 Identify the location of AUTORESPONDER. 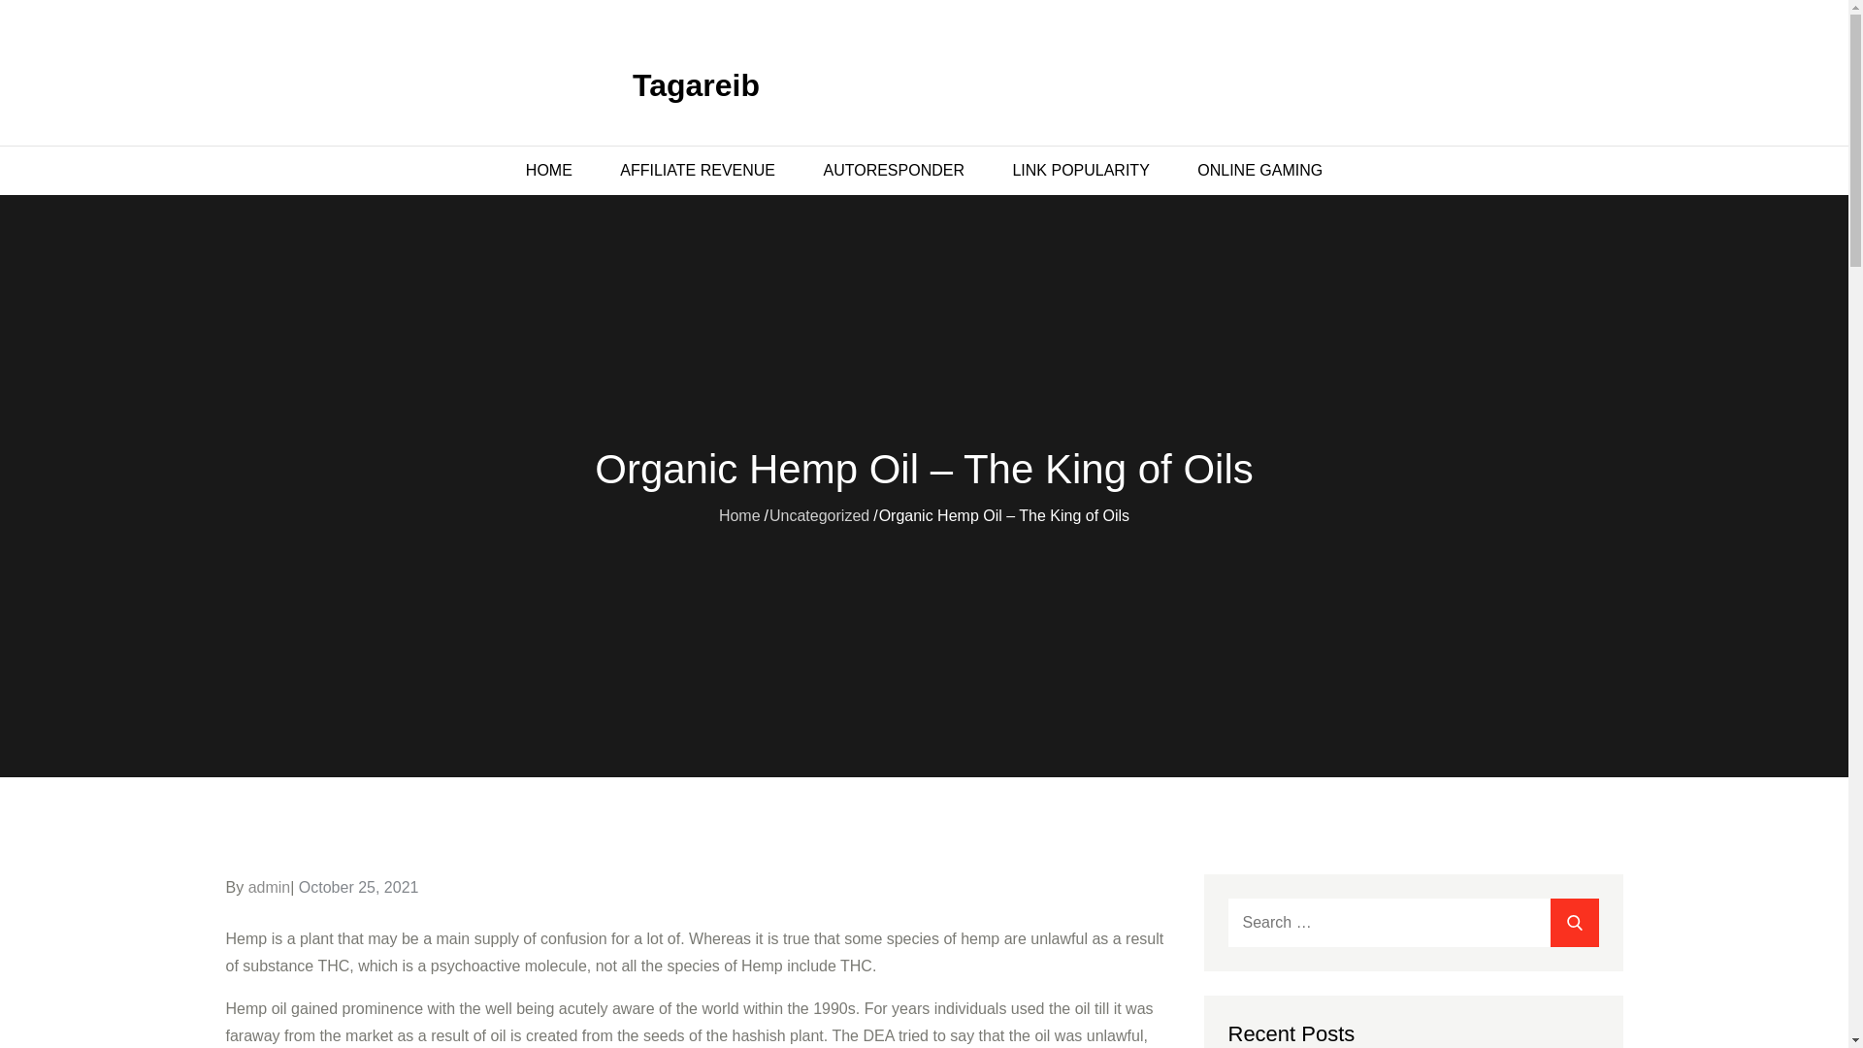
(893, 171).